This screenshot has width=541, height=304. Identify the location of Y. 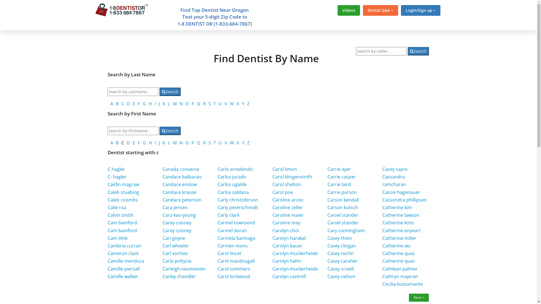
(243, 143).